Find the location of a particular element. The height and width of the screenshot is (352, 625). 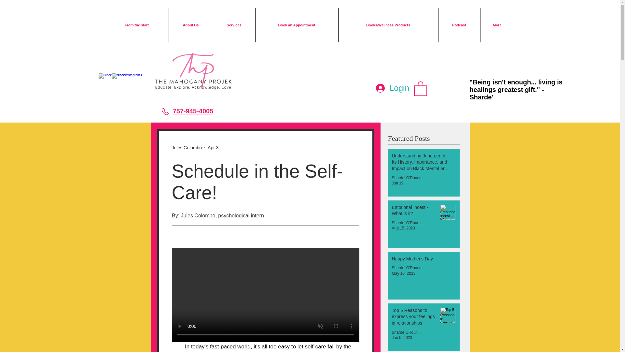

Podcast is located at coordinates (459, 25).